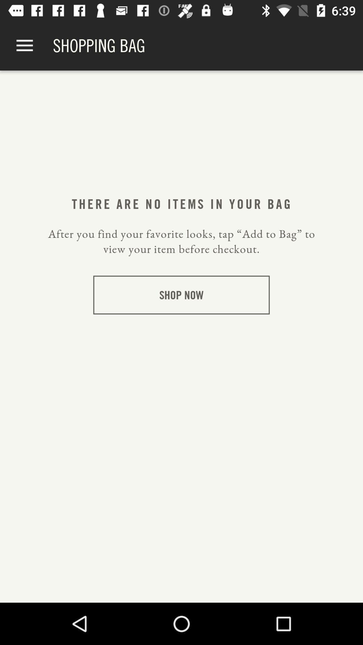  I want to click on click there are no item, so click(181, 204).